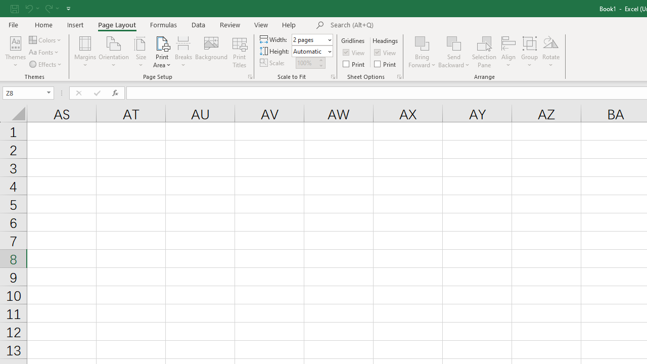  Describe the element at coordinates (15, 8) in the screenshot. I see `Save` at that location.